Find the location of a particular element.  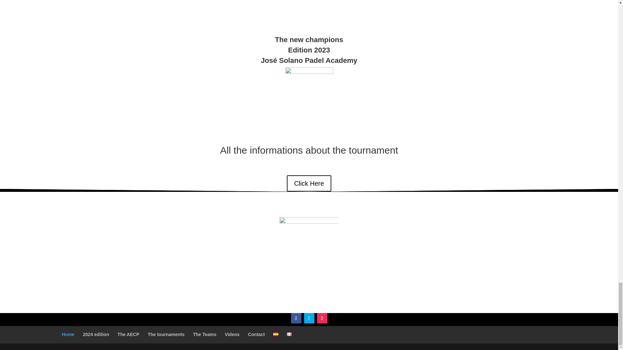

Follow on Instagram is located at coordinates (322, 318).